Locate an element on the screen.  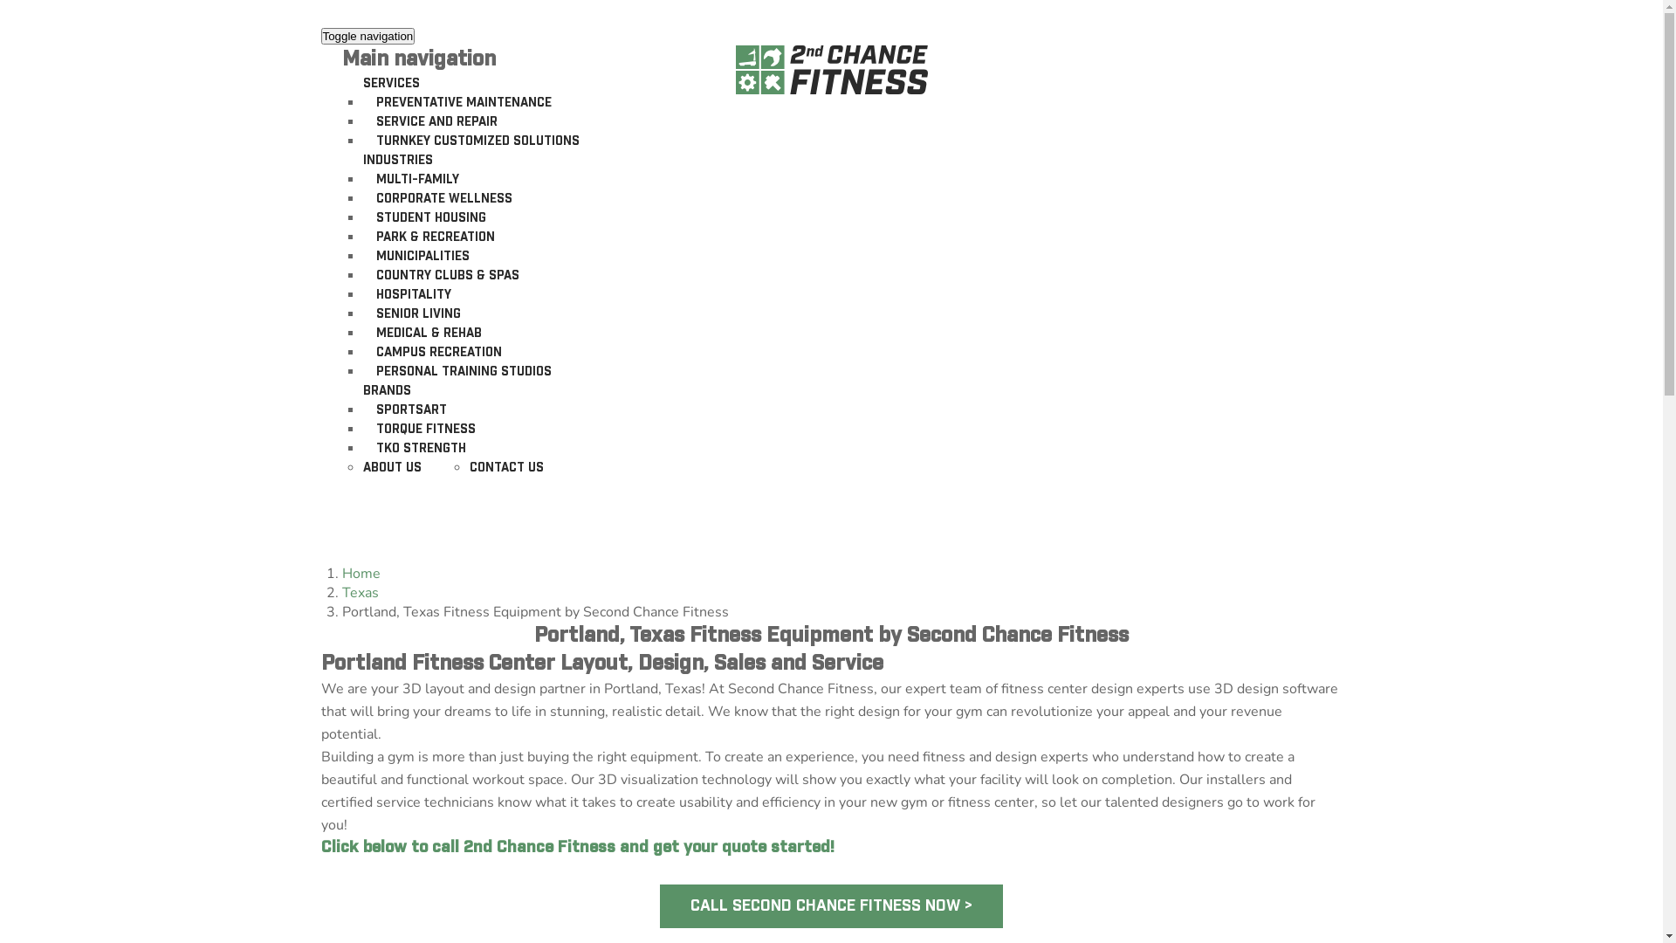
STUDENT HOUSING is located at coordinates (431, 218).